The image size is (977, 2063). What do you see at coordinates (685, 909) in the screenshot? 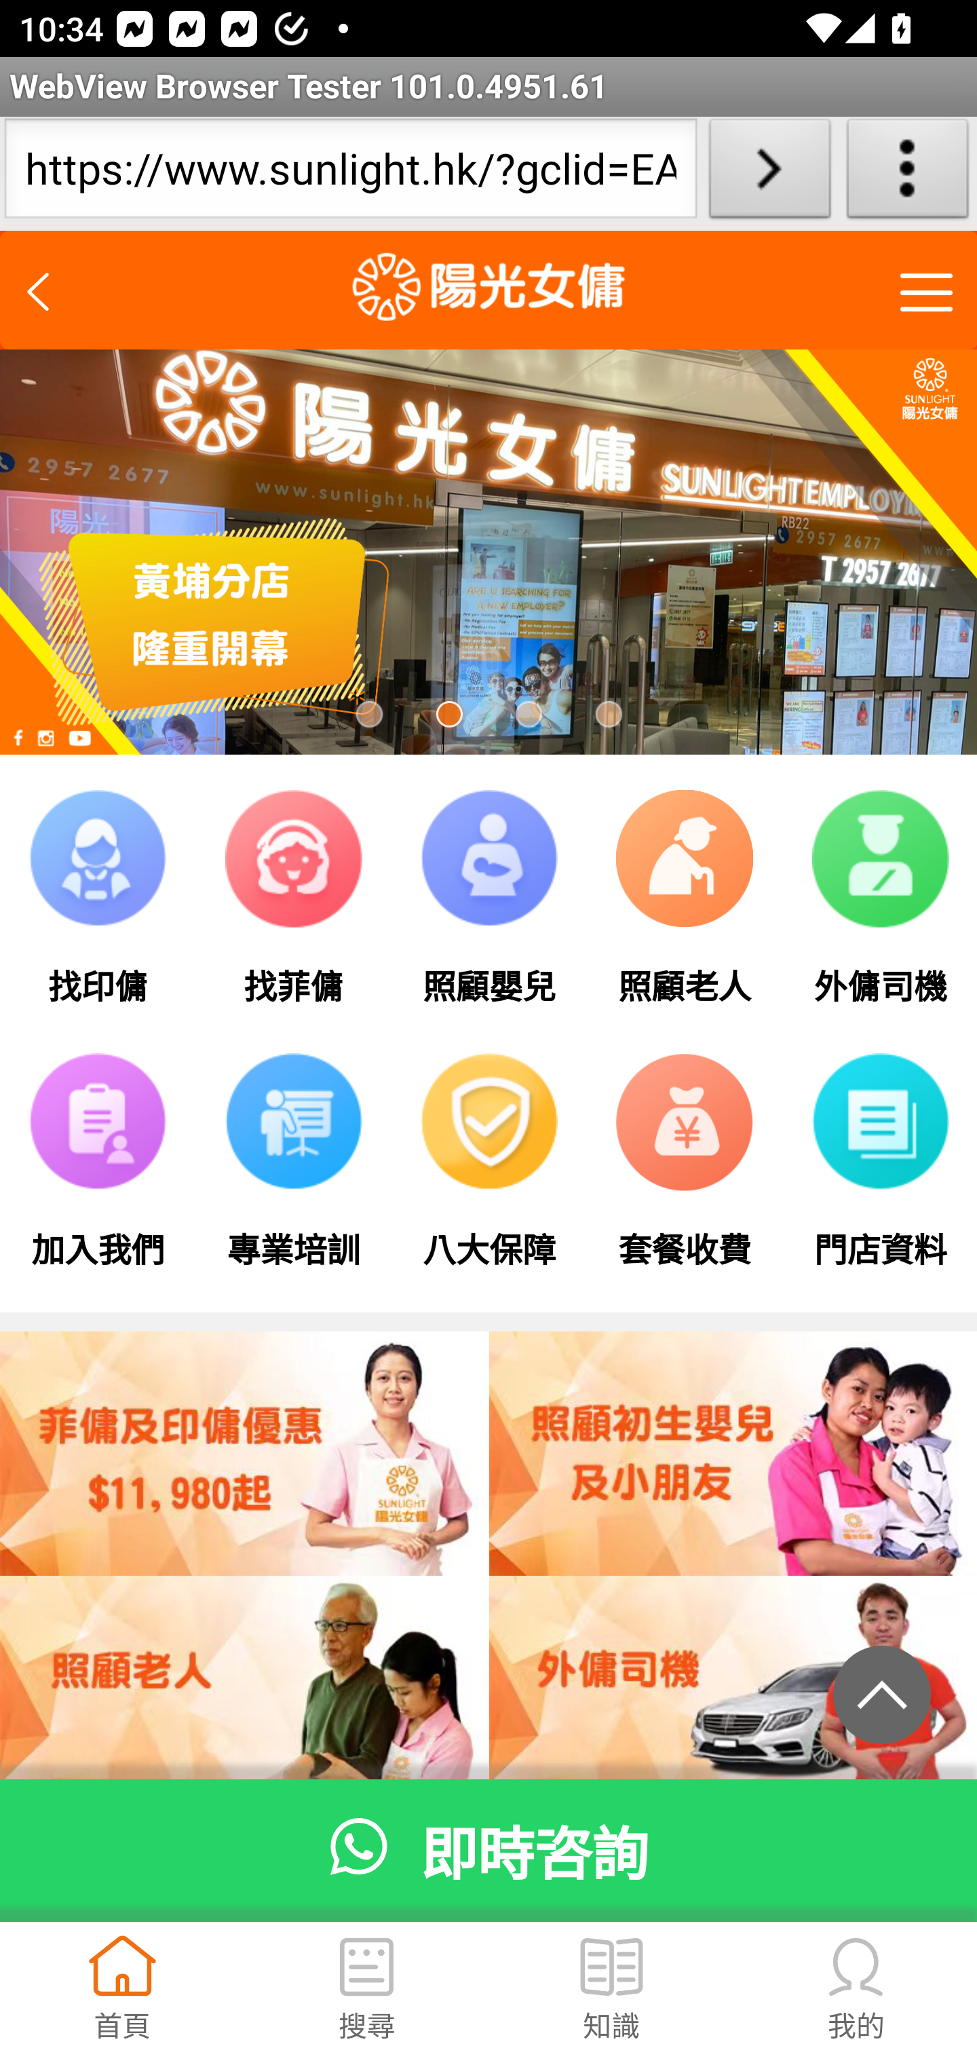
I see `照顧老人 t23 照顧老人` at bounding box center [685, 909].